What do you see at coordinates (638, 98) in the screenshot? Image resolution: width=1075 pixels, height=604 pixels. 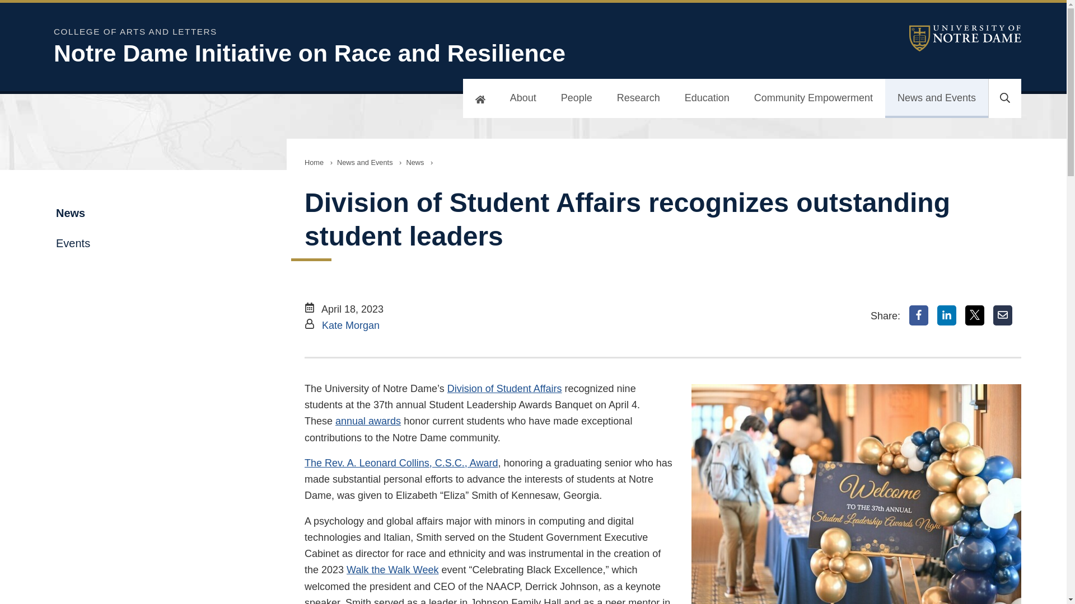 I see `Research` at bounding box center [638, 98].